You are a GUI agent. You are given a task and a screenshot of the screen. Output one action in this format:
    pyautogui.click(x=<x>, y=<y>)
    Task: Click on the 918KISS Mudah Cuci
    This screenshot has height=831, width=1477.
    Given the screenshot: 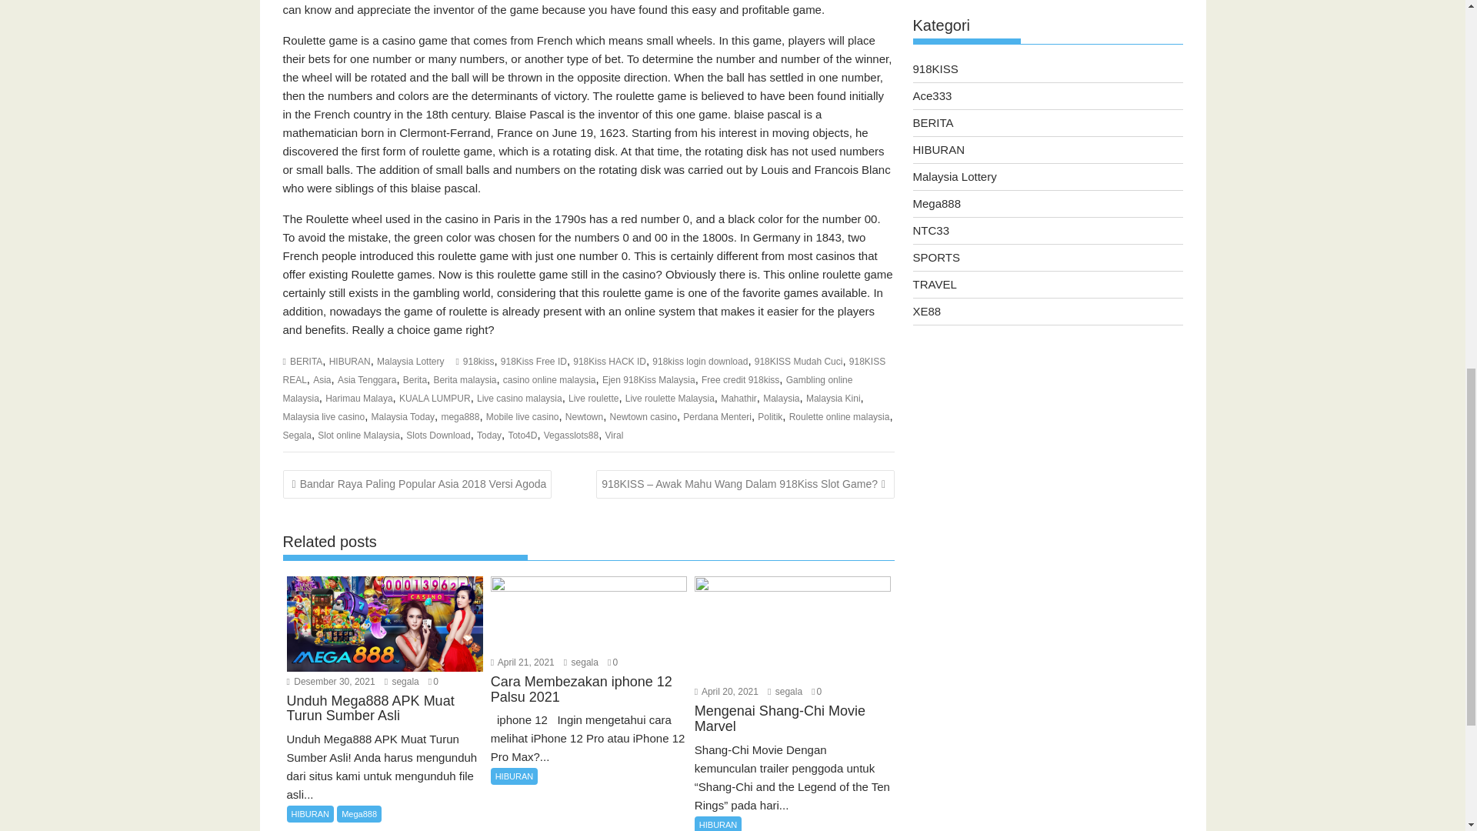 What is the action you would take?
    pyautogui.click(x=799, y=362)
    